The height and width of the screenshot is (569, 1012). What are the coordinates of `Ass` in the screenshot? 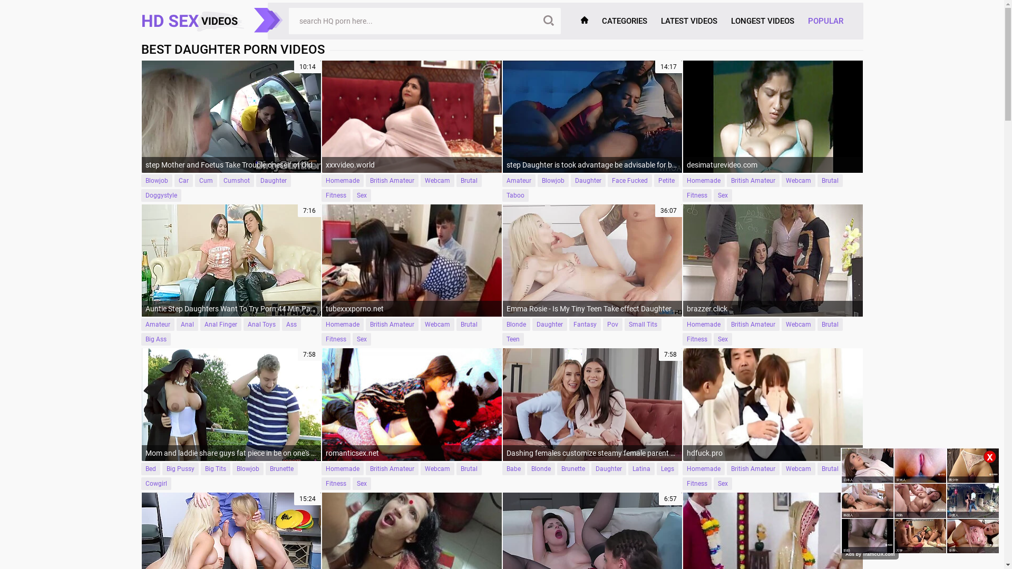 It's located at (291, 325).